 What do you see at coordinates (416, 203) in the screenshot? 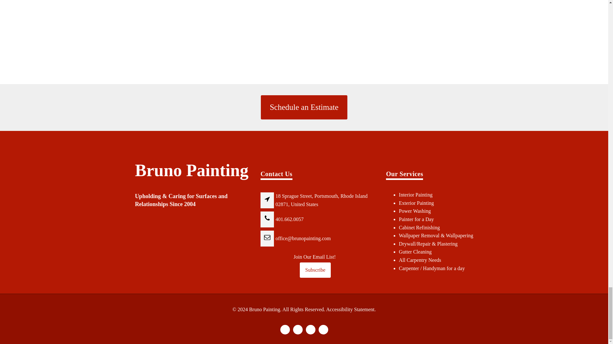
I see `Exterior Painting` at bounding box center [416, 203].